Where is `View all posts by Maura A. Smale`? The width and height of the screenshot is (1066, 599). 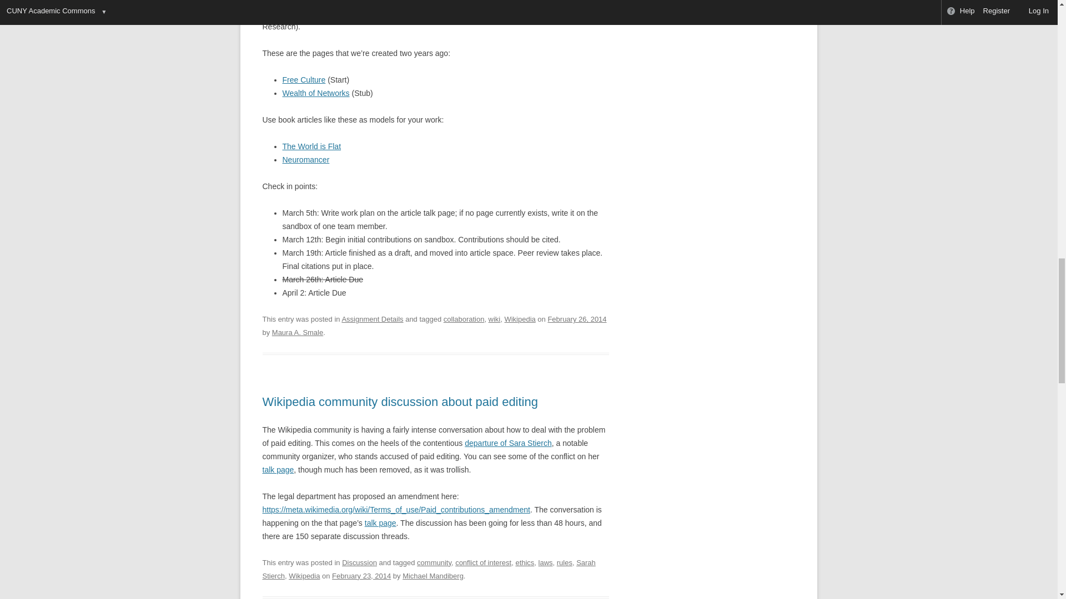
View all posts by Maura A. Smale is located at coordinates (297, 332).